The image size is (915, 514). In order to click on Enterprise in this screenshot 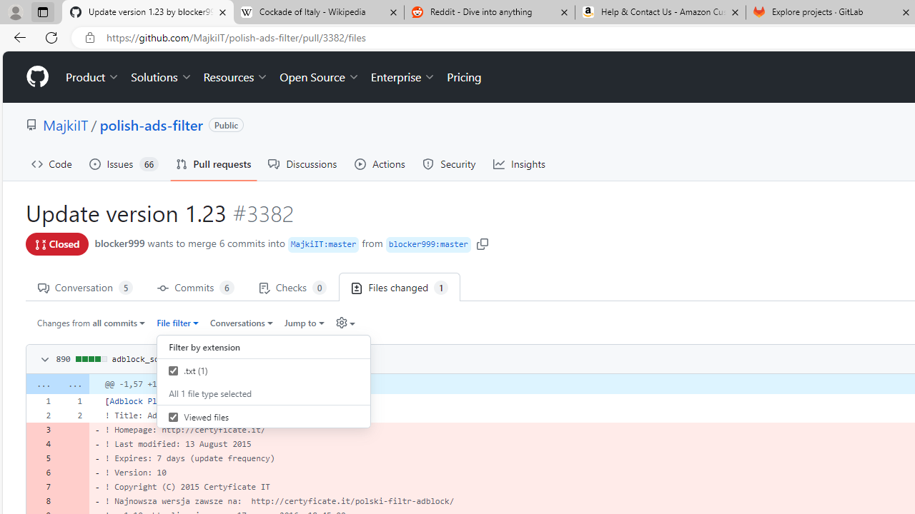, I will do `click(403, 77)`.